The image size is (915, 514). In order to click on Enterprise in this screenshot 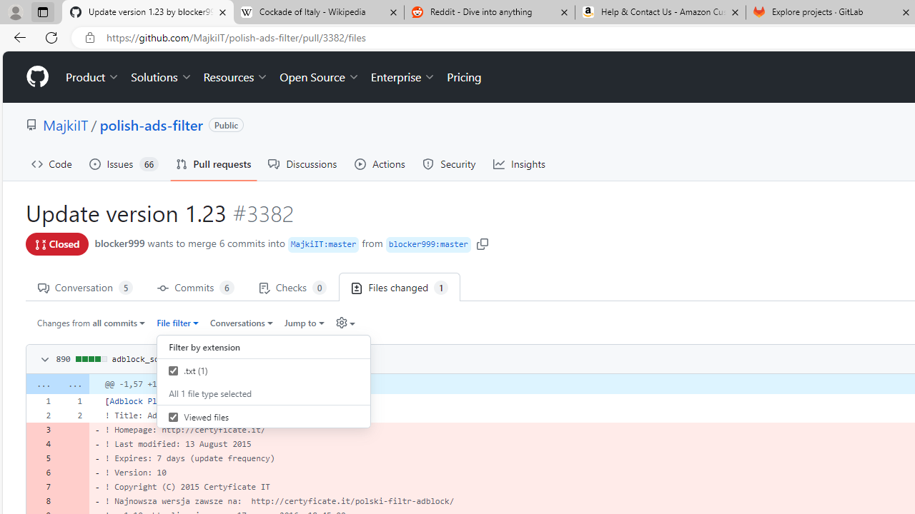, I will do `click(403, 77)`.